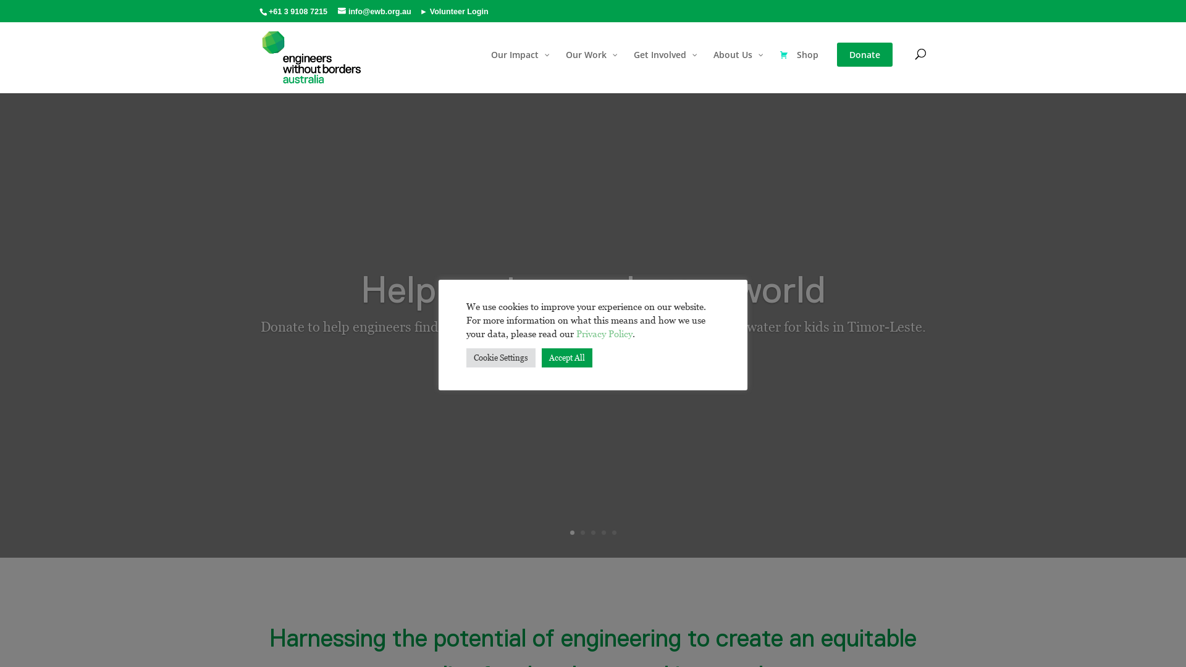 Image resolution: width=1186 pixels, height=667 pixels. I want to click on Cookie Settings, so click(501, 358).